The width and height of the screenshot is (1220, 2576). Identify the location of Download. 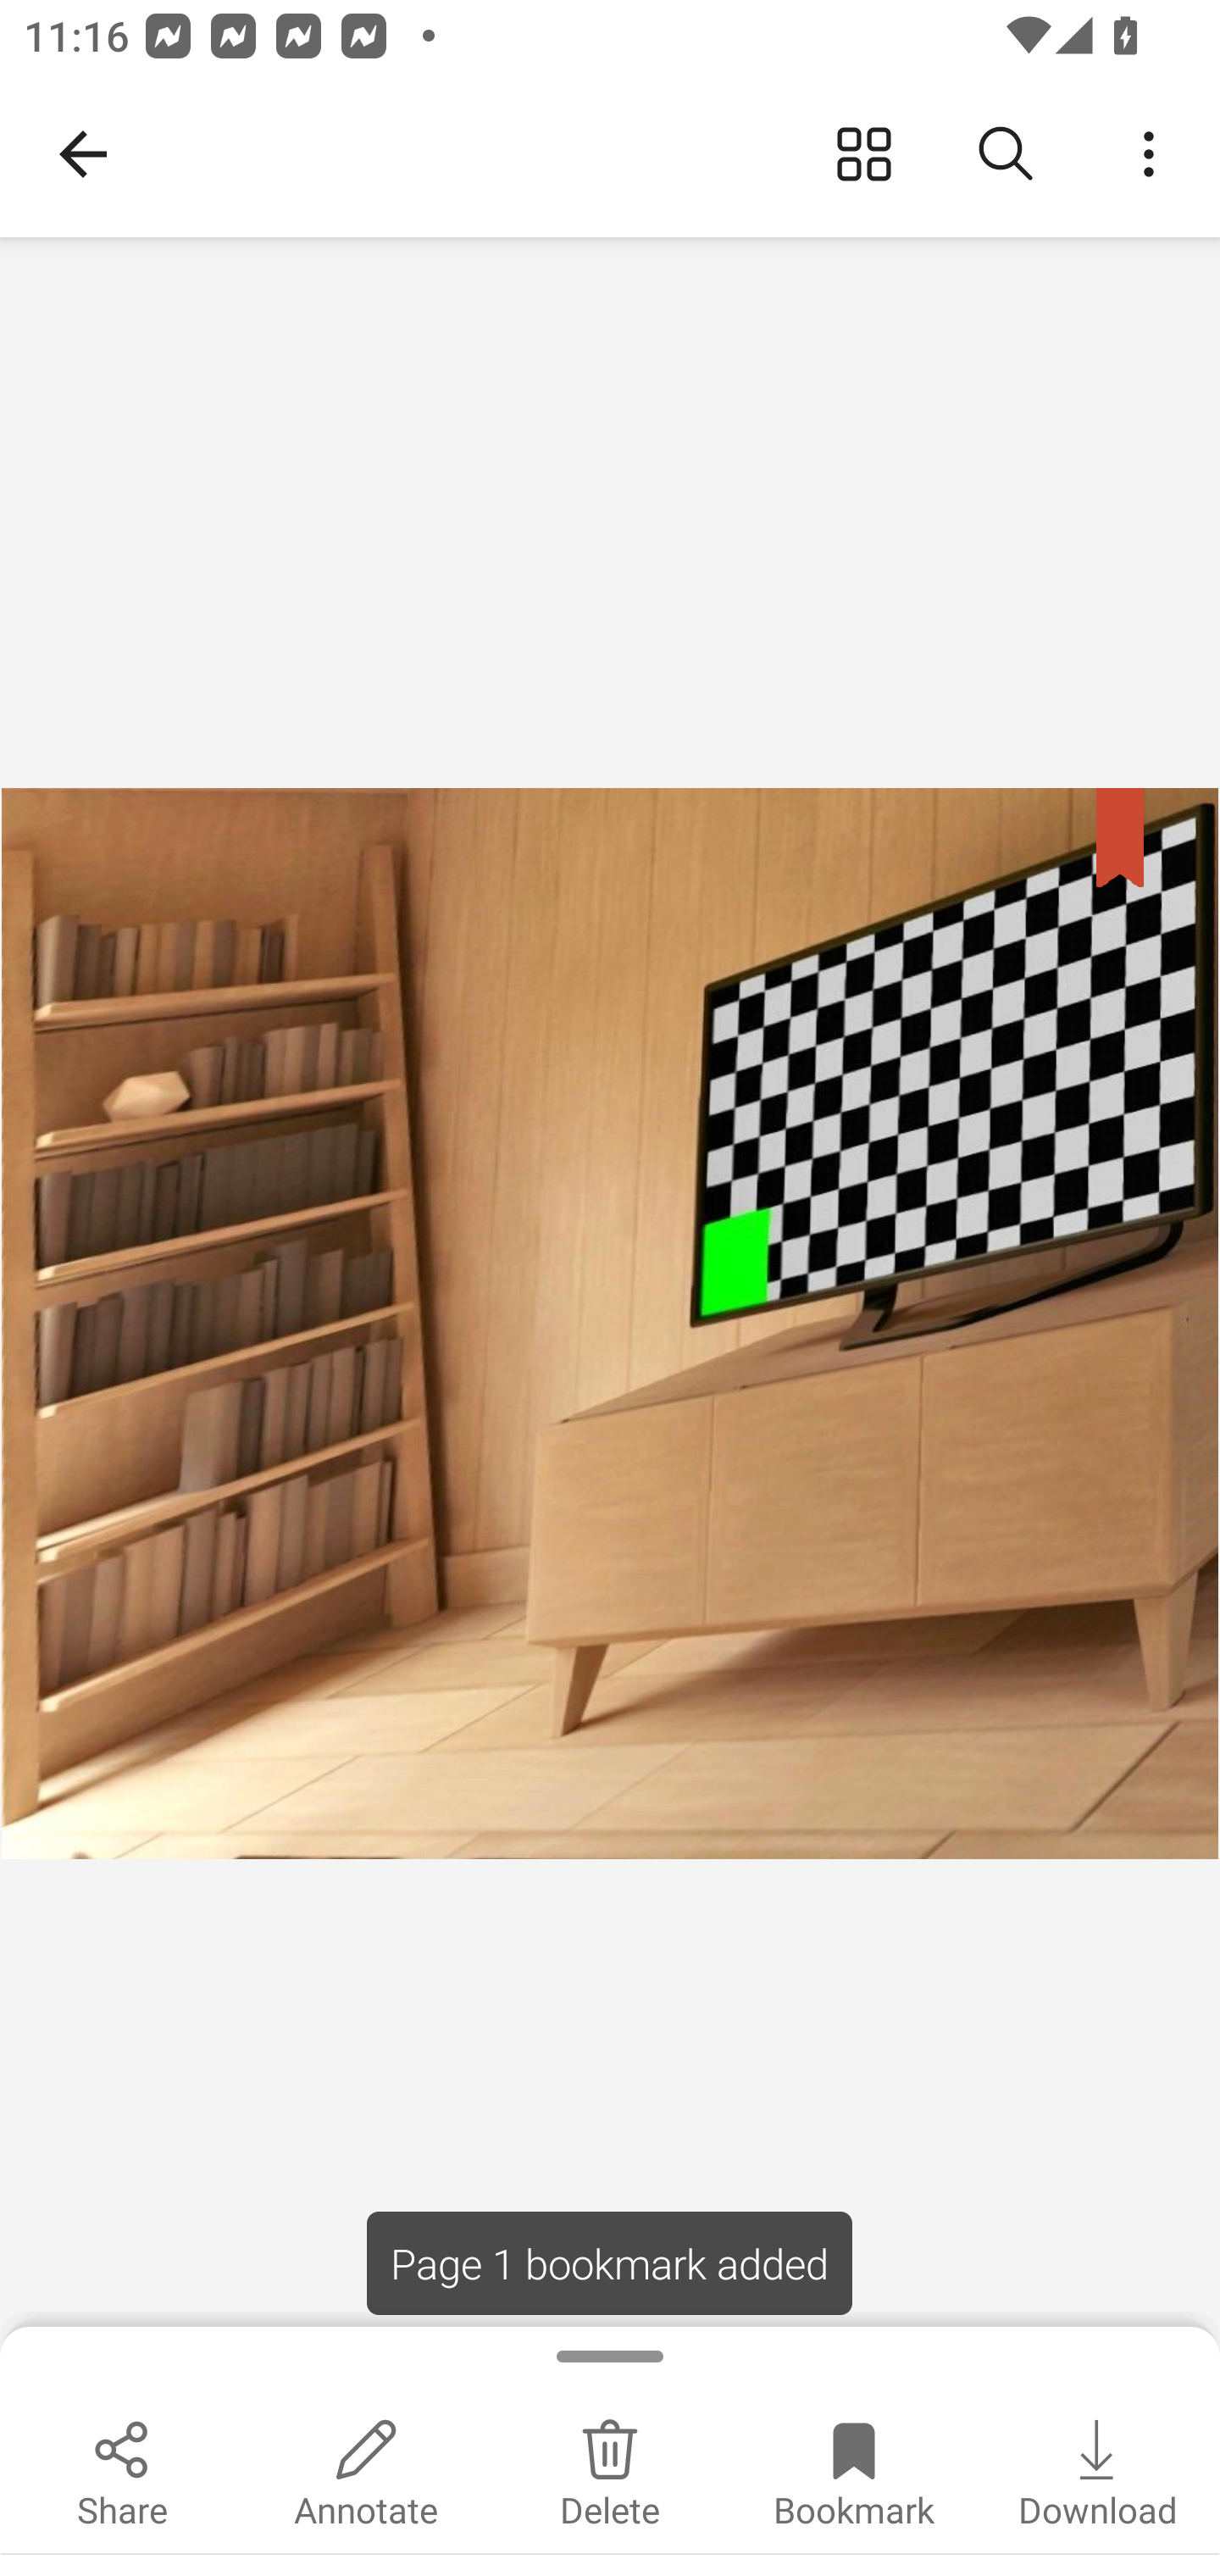
(1098, 2469).